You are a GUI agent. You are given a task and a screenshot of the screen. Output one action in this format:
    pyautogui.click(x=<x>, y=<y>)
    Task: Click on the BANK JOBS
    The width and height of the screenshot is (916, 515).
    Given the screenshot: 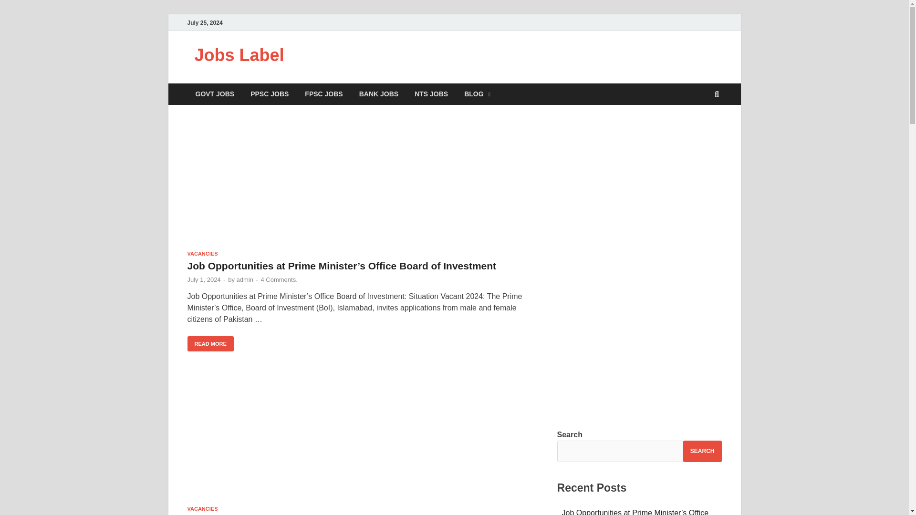 What is the action you would take?
    pyautogui.click(x=379, y=94)
    